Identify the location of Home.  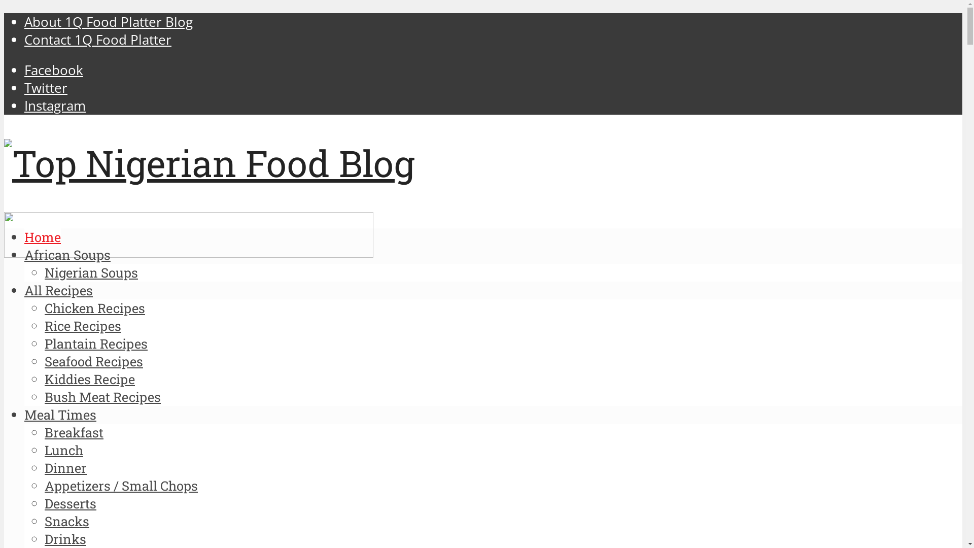
(43, 237).